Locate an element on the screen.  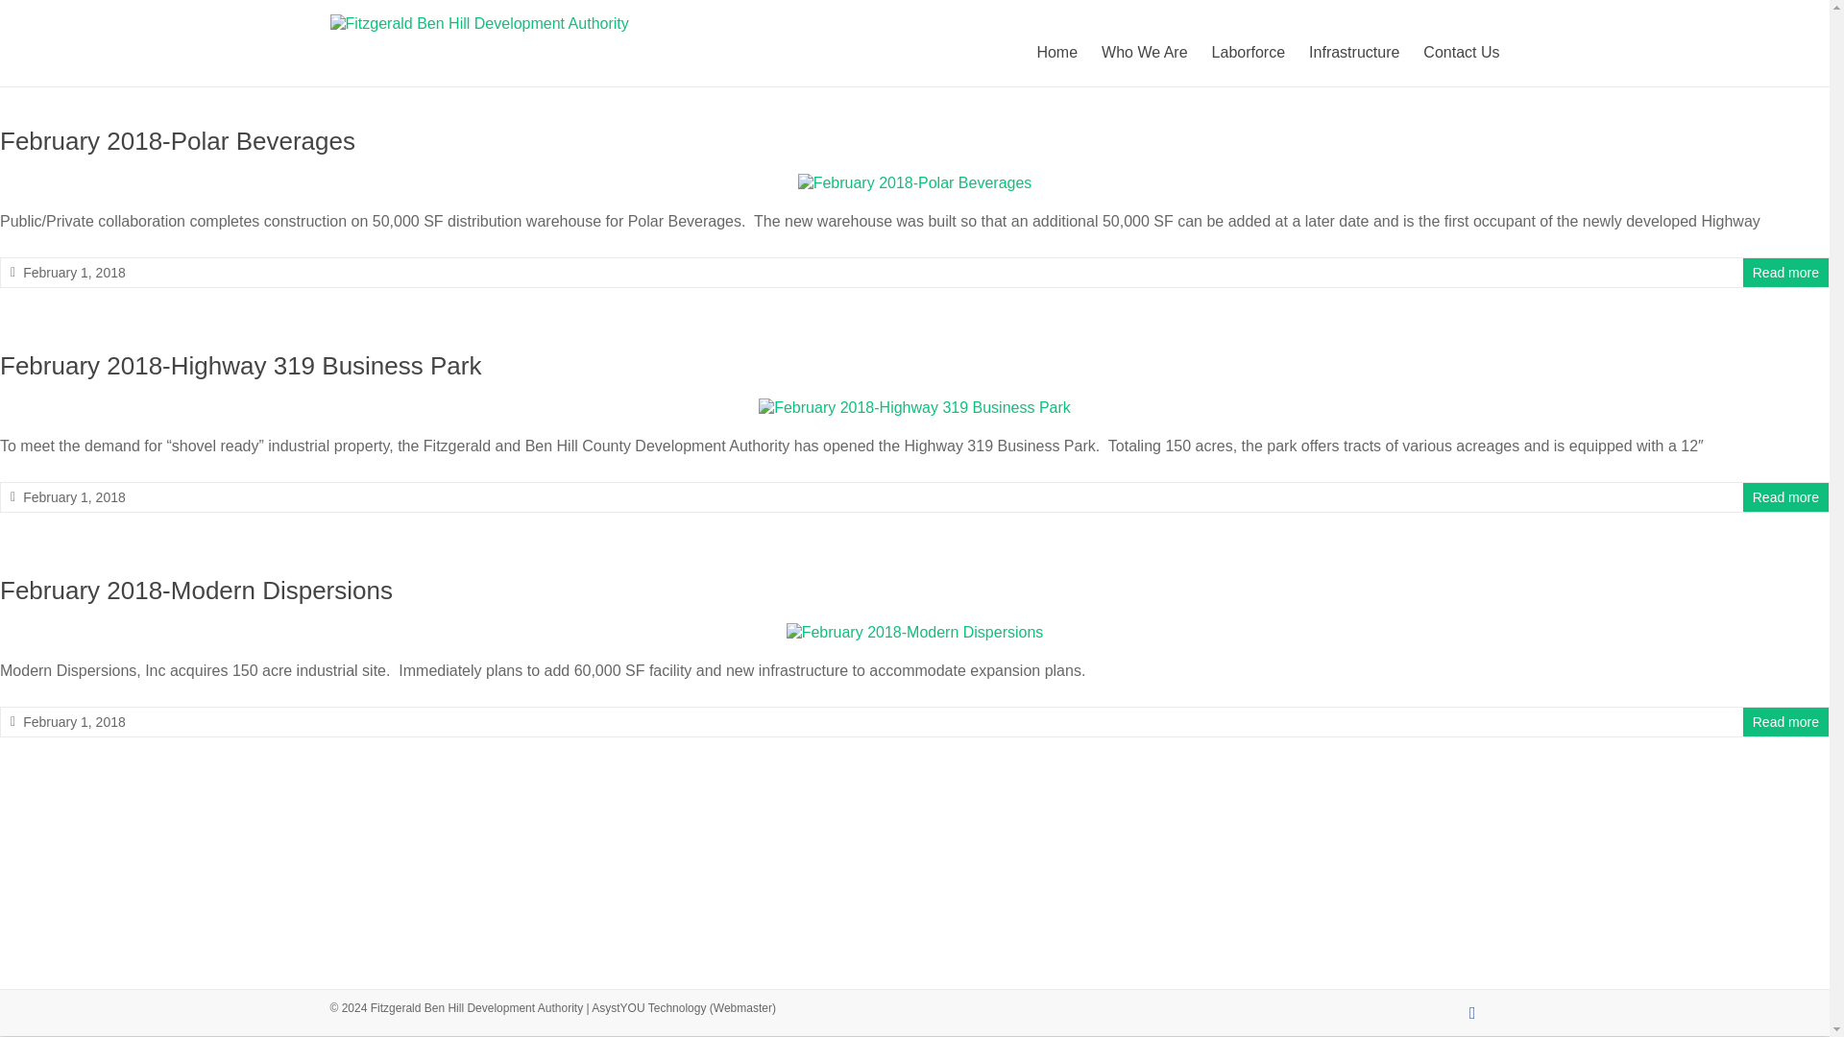
February 1, 2018 is located at coordinates (73, 496).